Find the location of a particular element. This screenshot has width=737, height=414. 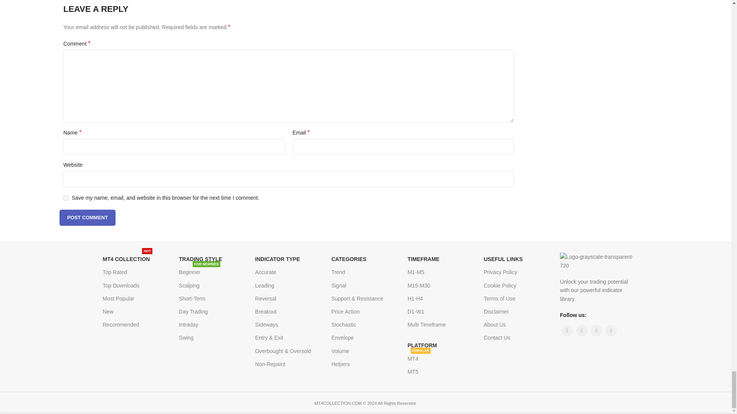

yes is located at coordinates (66, 198).